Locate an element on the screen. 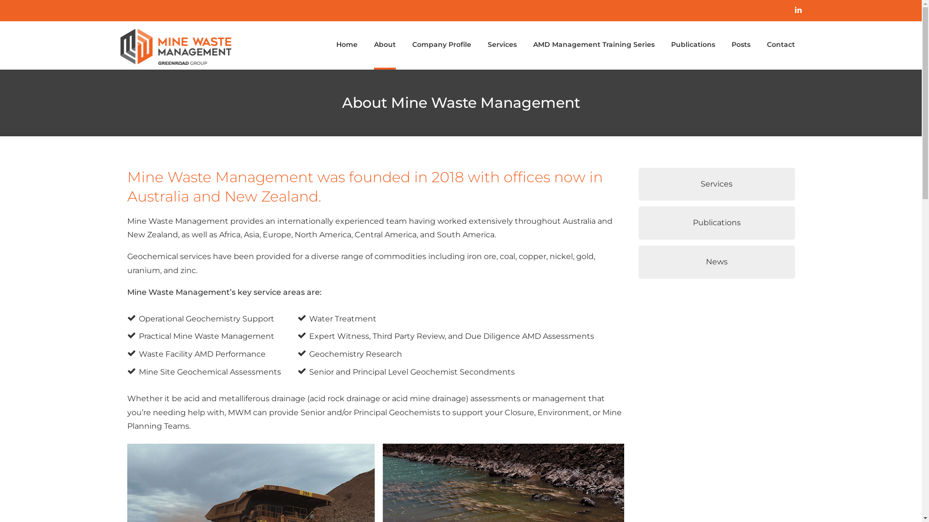 This screenshot has height=522, width=929. Services is located at coordinates (717, 185).